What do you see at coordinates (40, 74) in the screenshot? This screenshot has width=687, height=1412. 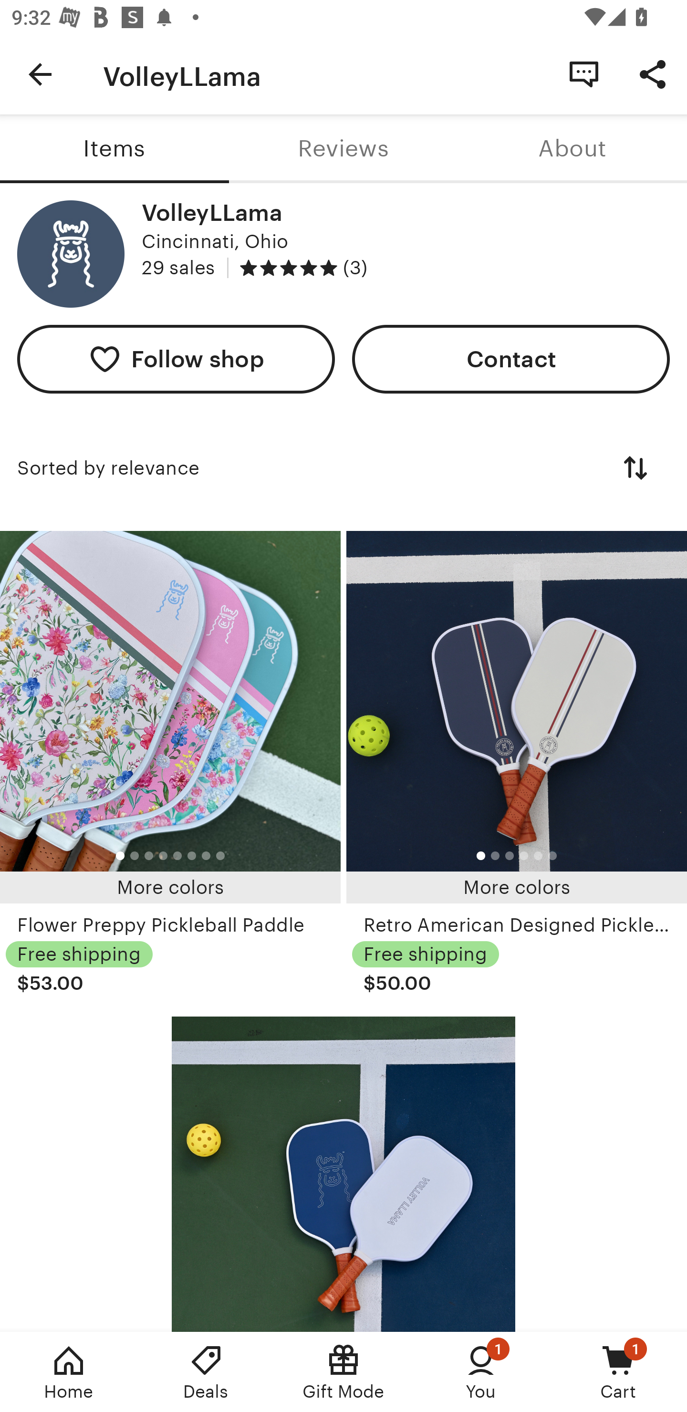 I see `Navigate up` at bounding box center [40, 74].